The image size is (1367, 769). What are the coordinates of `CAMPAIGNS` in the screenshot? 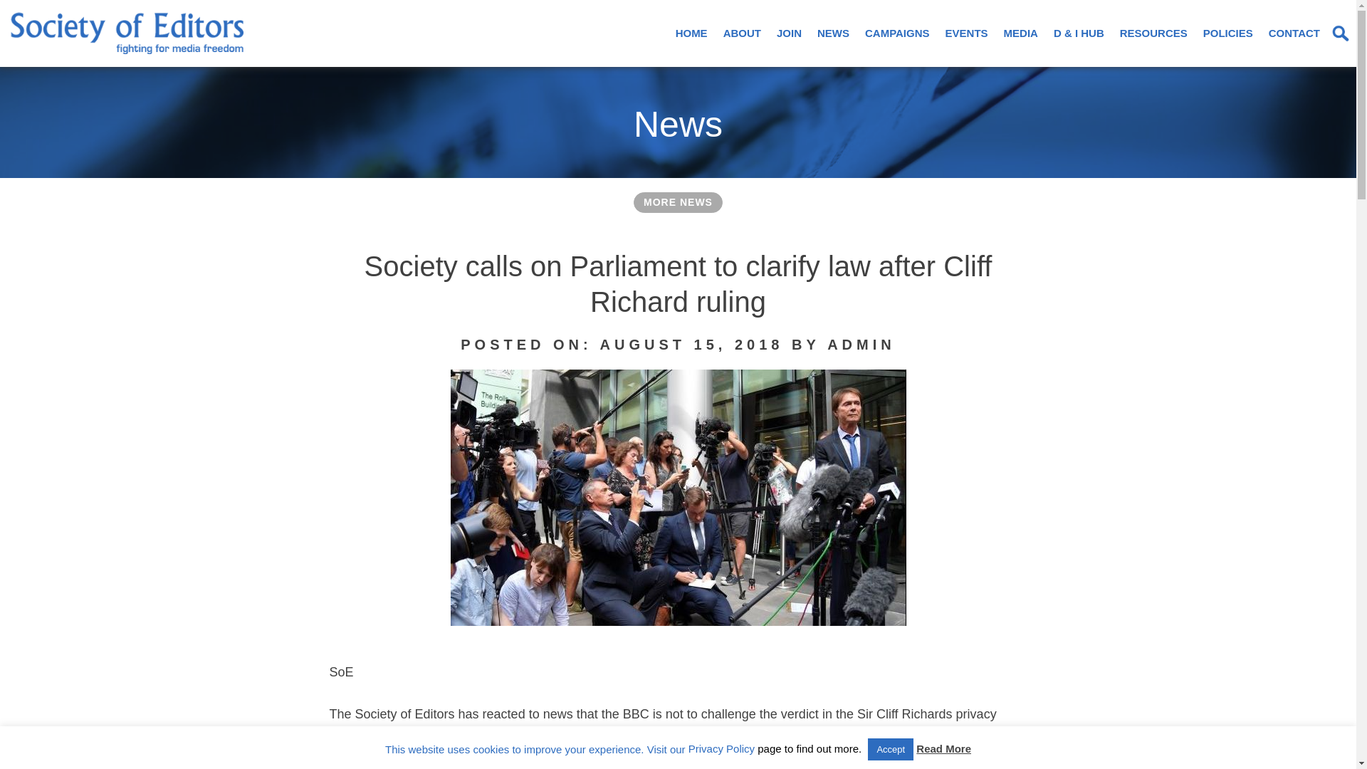 It's located at (897, 33).